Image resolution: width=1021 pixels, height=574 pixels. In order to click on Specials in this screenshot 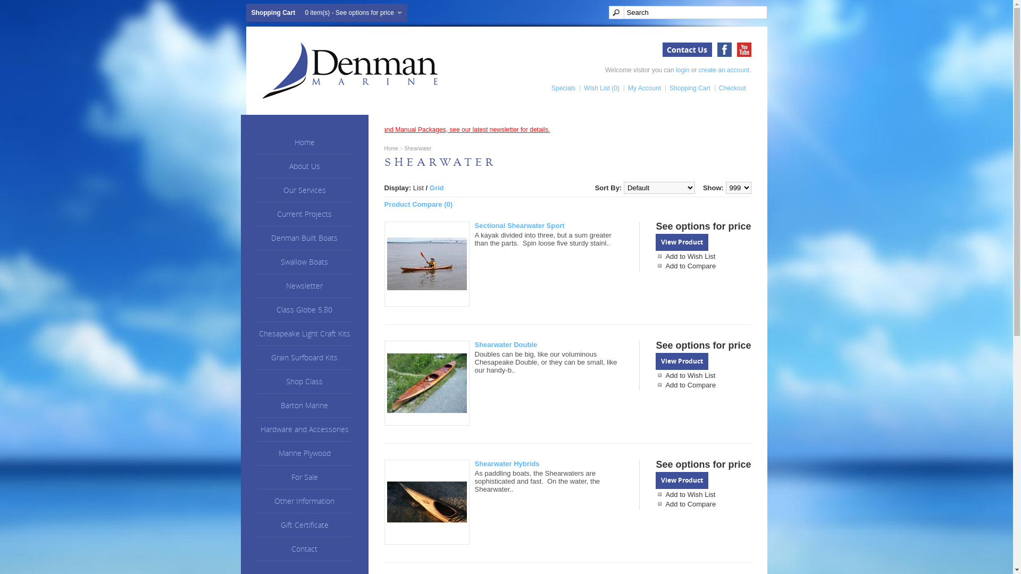, I will do `click(562, 88)`.